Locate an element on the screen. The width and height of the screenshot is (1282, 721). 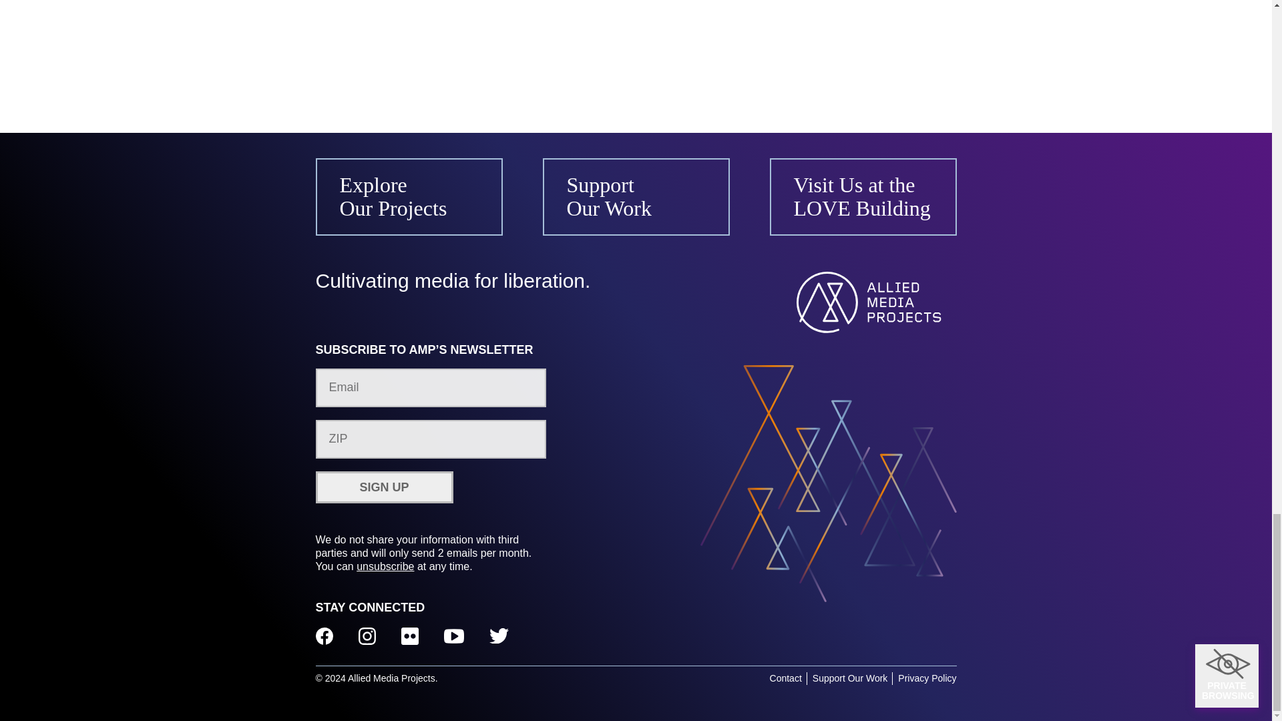
Twitter is located at coordinates (498, 637).